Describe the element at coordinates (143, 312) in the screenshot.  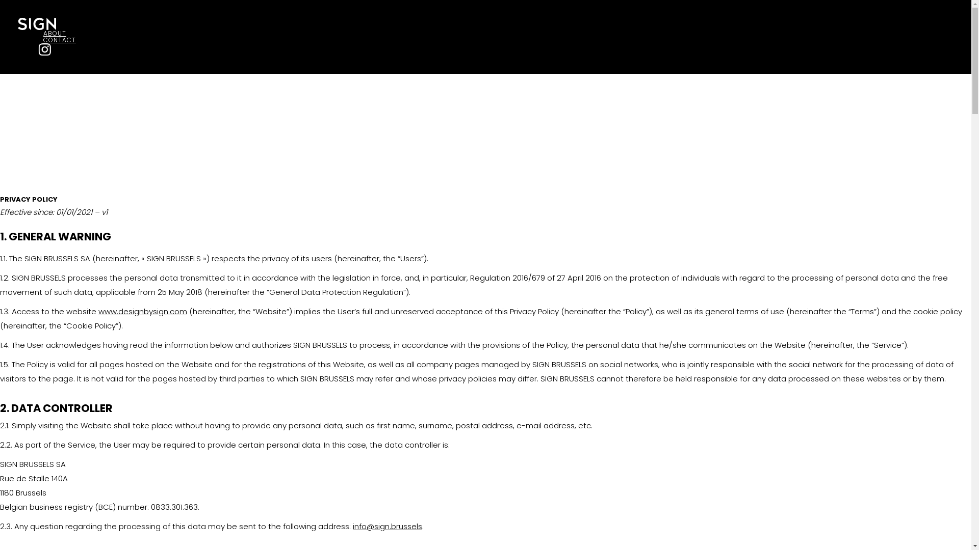
I see `www.designbysign.com` at that location.